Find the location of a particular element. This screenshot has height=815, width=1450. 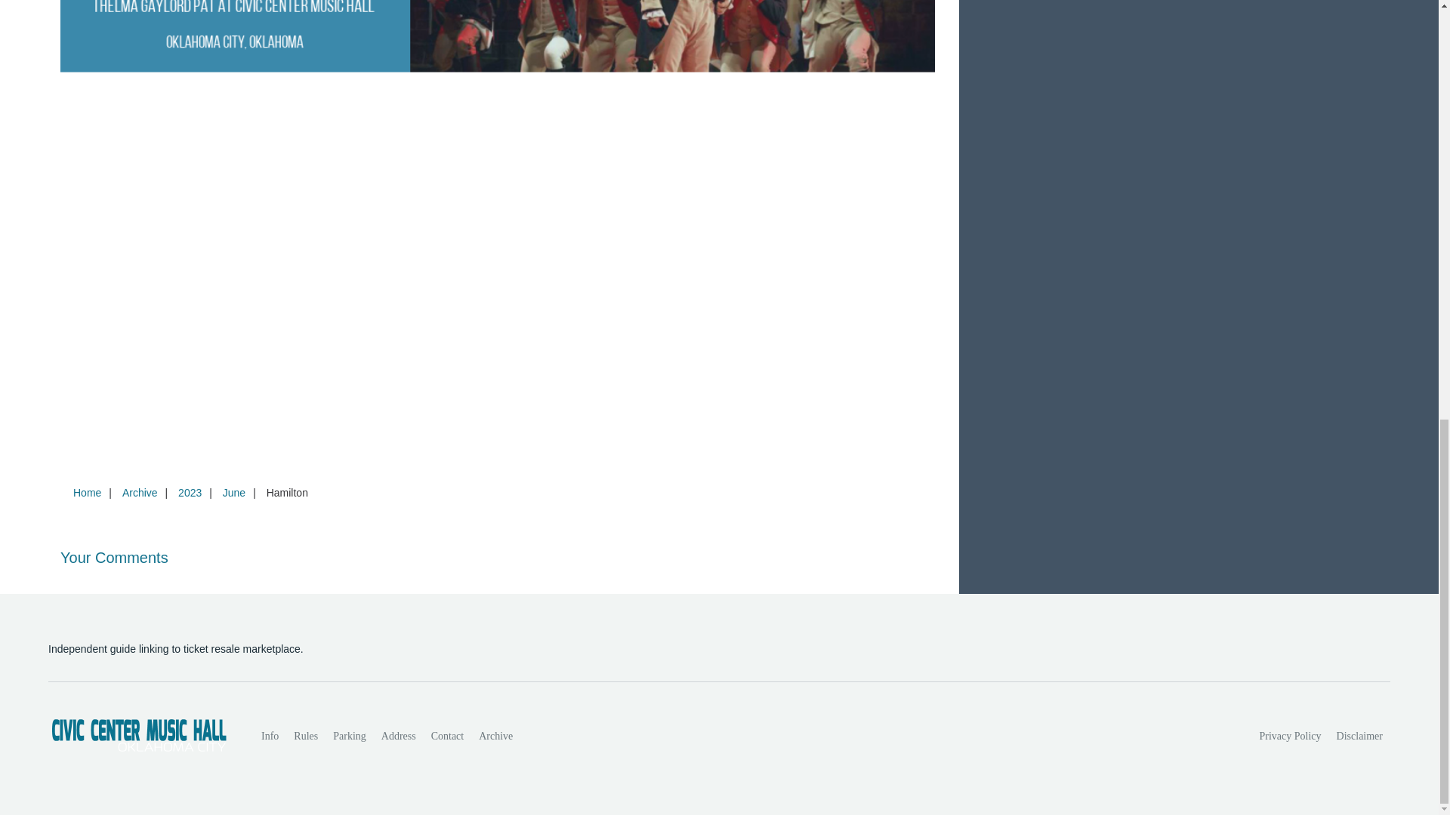

June is located at coordinates (233, 492).